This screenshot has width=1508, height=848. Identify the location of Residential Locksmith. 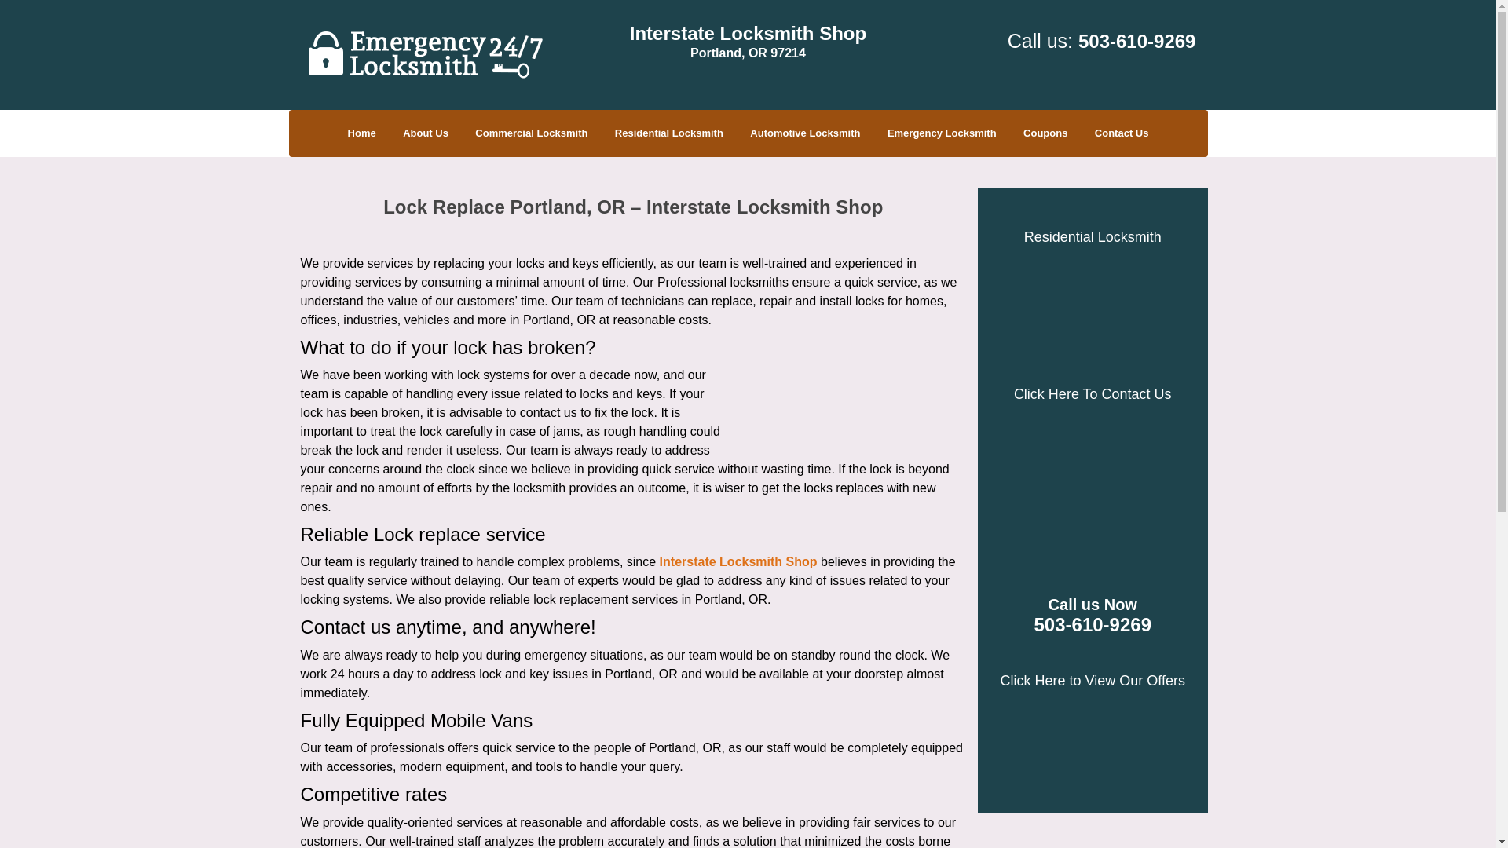
(669, 133).